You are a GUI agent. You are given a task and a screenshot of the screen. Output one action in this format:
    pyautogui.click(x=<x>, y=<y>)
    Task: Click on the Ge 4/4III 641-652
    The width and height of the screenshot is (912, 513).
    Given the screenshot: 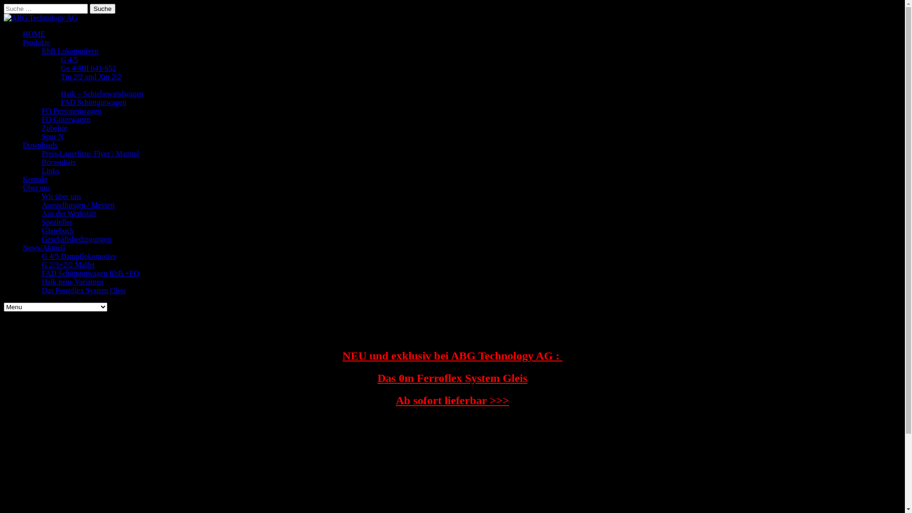 What is the action you would take?
    pyautogui.click(x=88, y=68)
    